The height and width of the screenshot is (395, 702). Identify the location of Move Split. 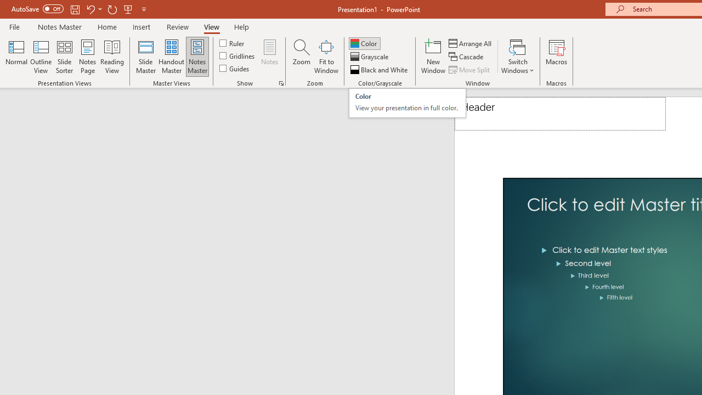
(470, 69).